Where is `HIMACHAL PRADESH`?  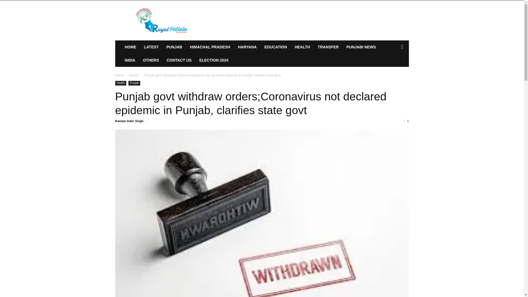
HIMACHAL PRADESH is located at coordinates (210, 47).